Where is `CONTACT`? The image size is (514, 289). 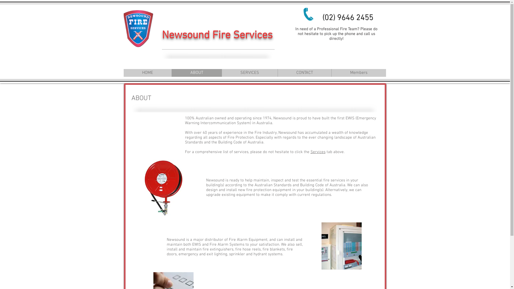
CONTACT is located at coordinates (304, 73).